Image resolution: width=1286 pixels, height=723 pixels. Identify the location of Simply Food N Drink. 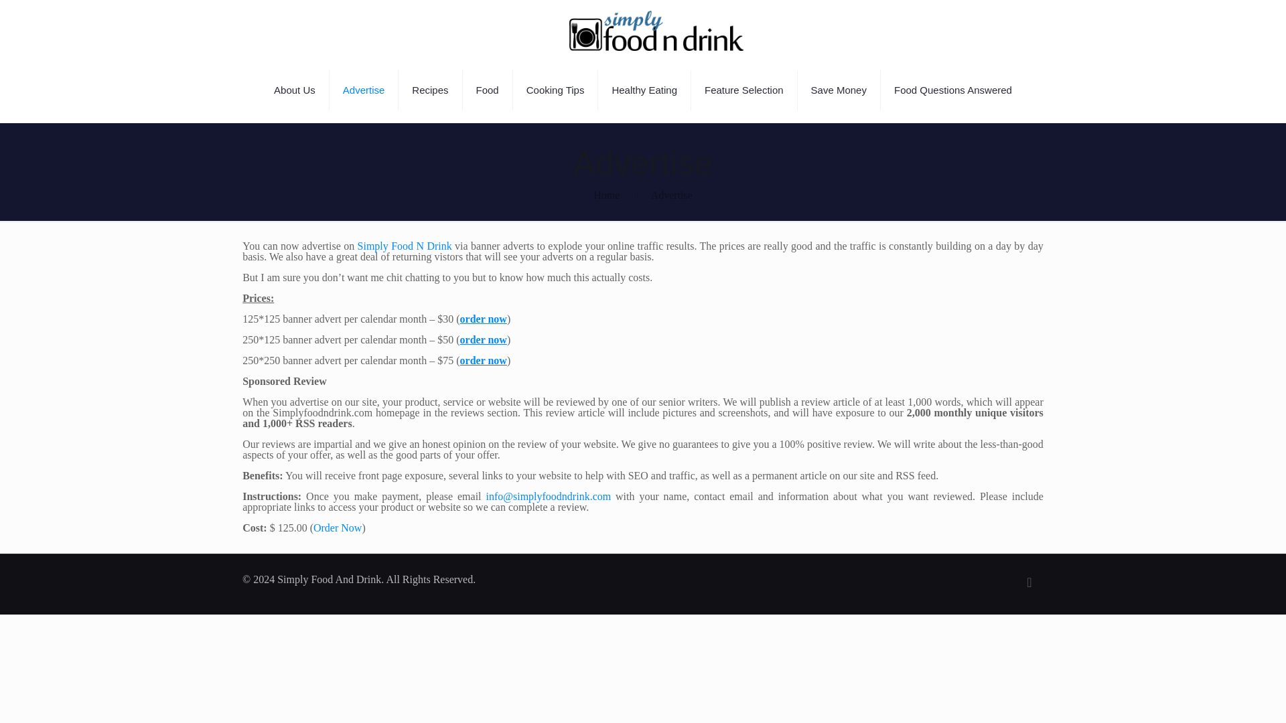
(405, 245).